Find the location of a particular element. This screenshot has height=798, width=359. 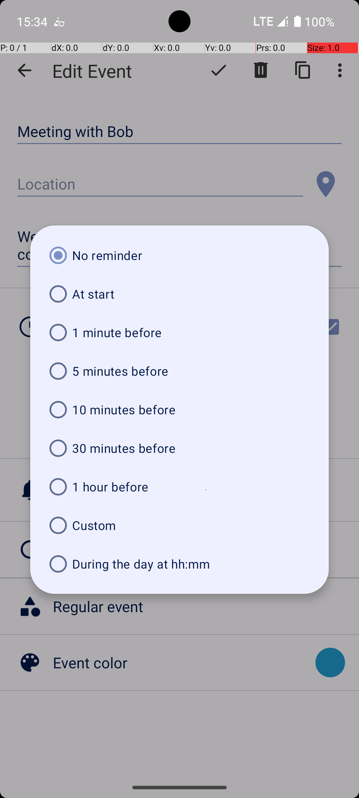

5 minutes before is located at coordinates (179, 371).